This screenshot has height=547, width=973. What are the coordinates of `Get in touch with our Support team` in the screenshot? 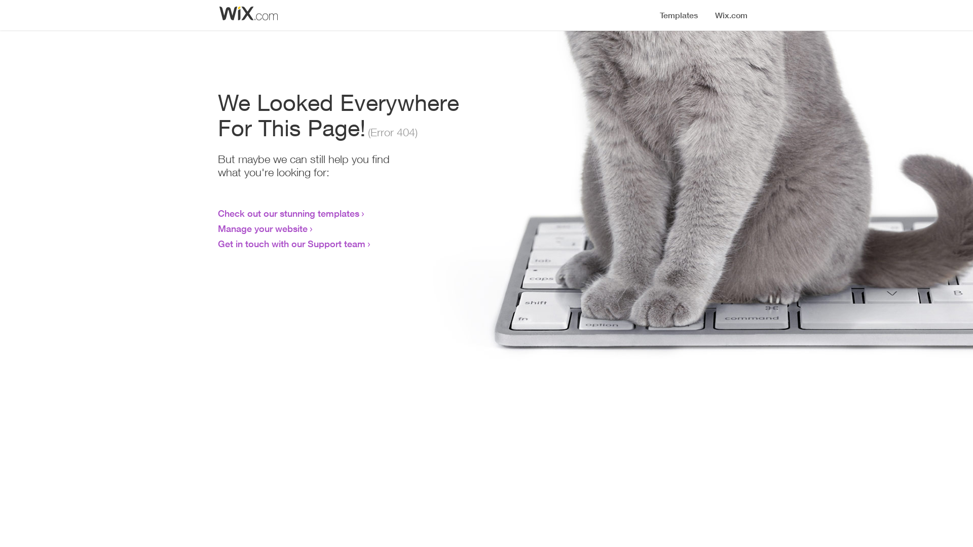 It's located at (292, 244).